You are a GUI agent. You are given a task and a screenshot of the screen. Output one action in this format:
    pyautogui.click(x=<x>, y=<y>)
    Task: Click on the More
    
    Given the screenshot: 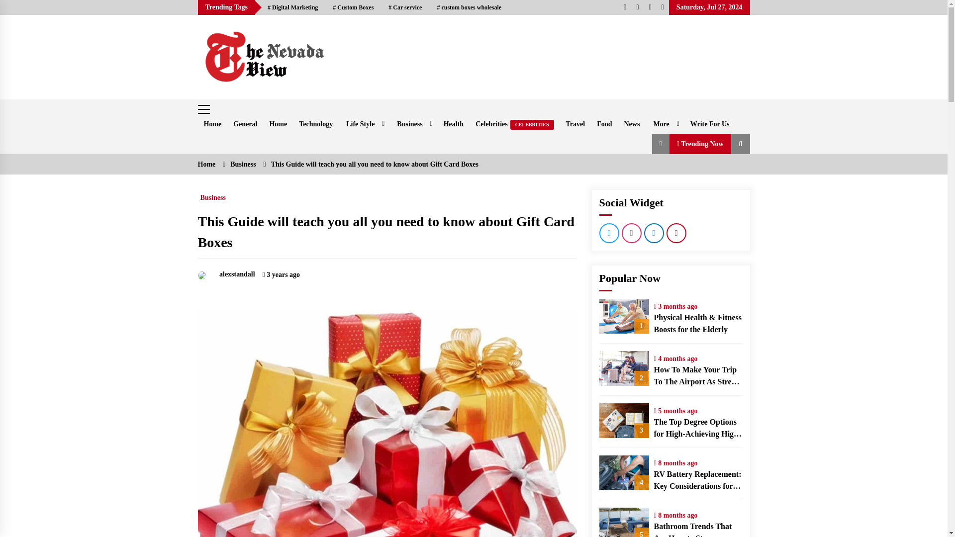 What is the action you would take?
    pyautogui.click(x=665, y=124)
    